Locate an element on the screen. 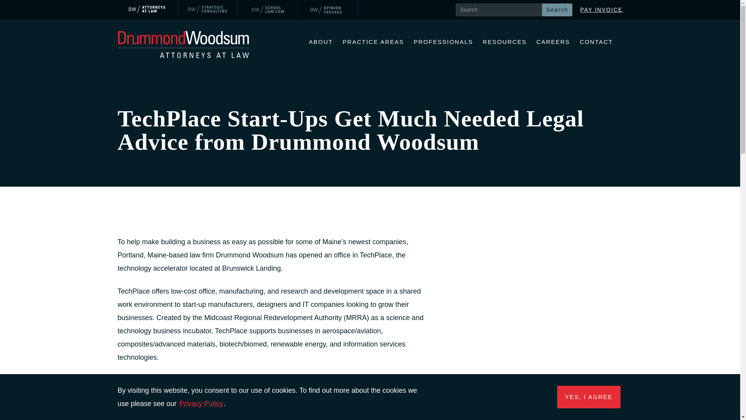 This screenshot has height=420, width=746. CAREERS is located at coordinates (553, 42).